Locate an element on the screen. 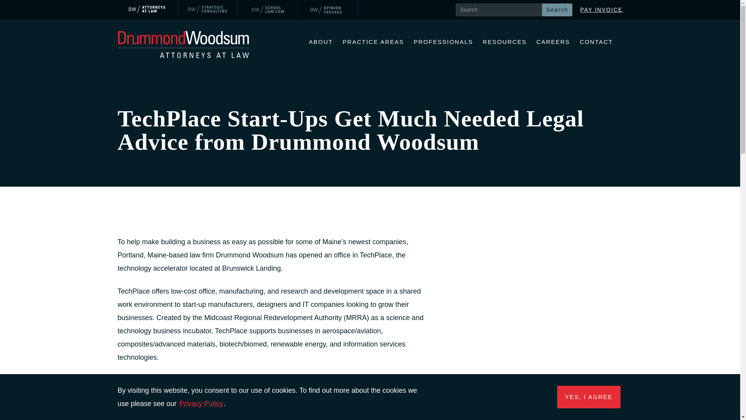 This screenshot has height=420, width=746. CAREERS is located at coordinates (553, 42).